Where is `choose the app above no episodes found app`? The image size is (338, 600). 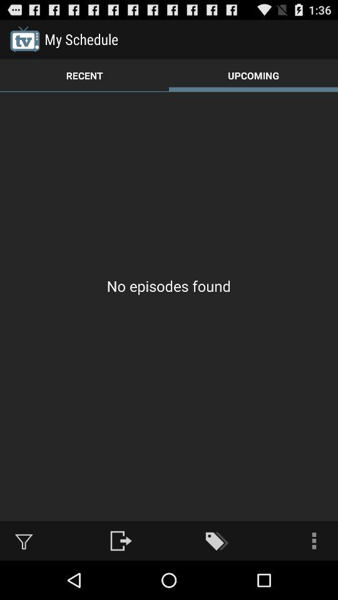
choose the app above no episodes found app is located at coordinates (84, 75).